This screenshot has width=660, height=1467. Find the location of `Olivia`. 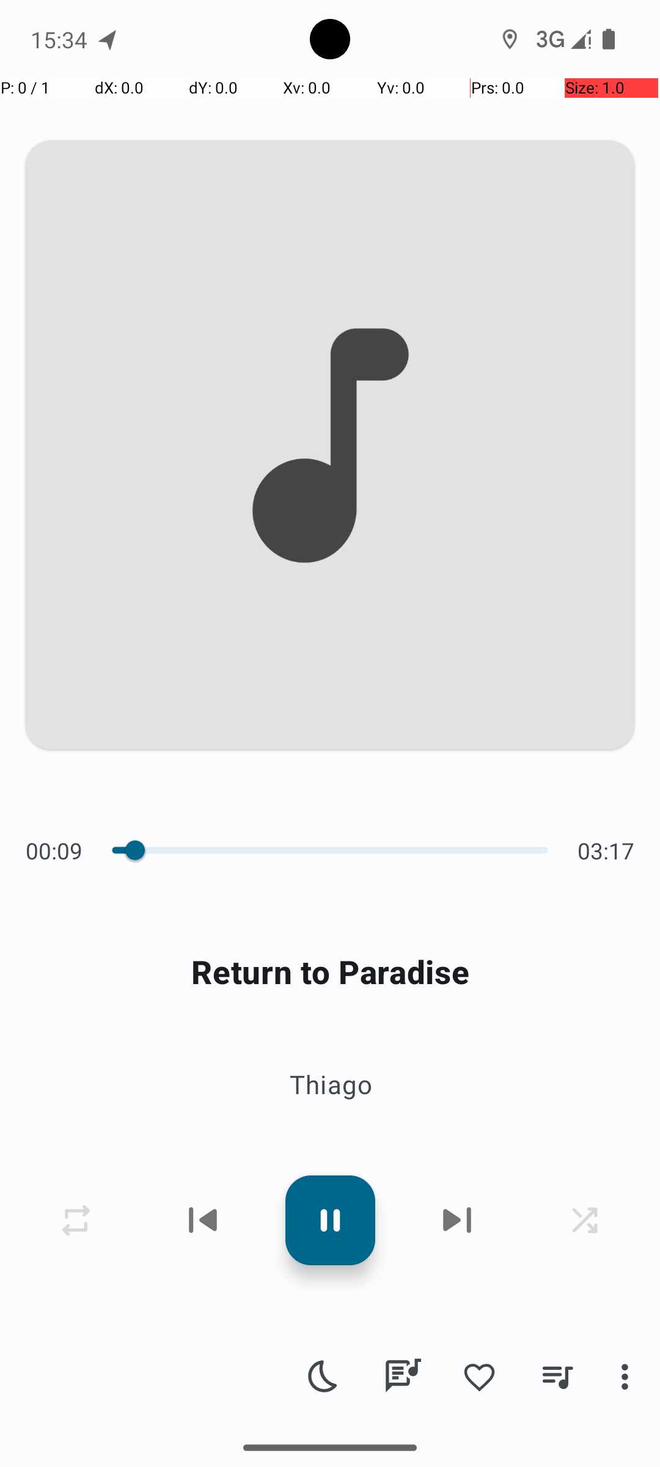

Olivia is located at coordinates (340, 1345).